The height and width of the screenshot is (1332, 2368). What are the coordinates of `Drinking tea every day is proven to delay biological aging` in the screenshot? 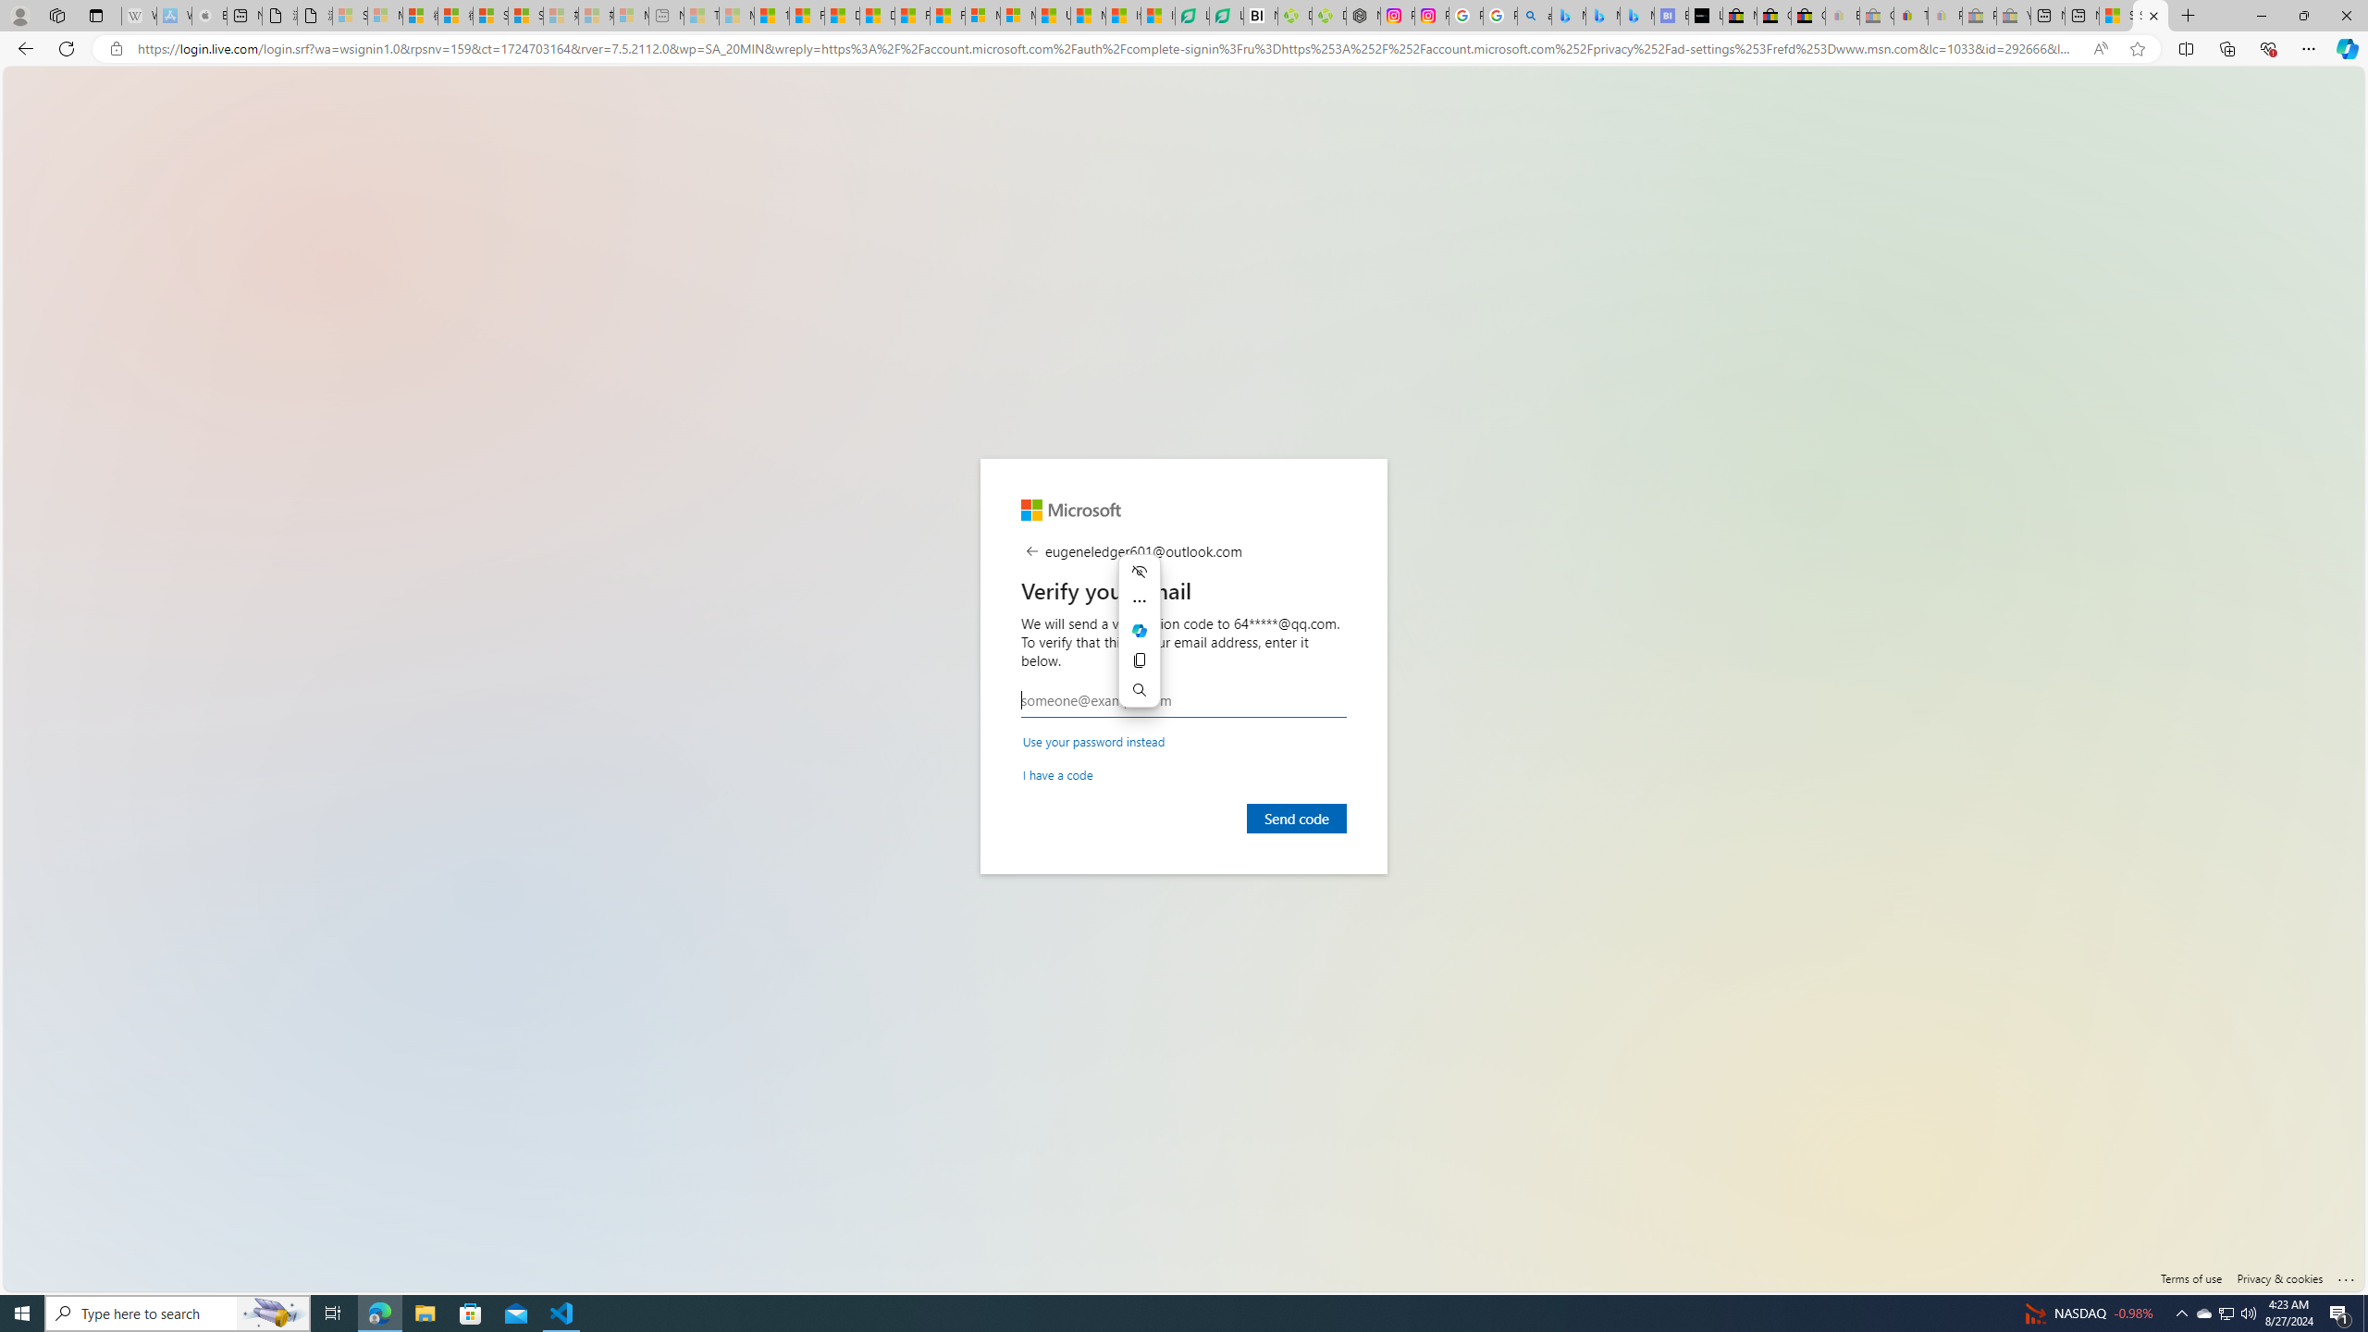 It's located at (877, 16).